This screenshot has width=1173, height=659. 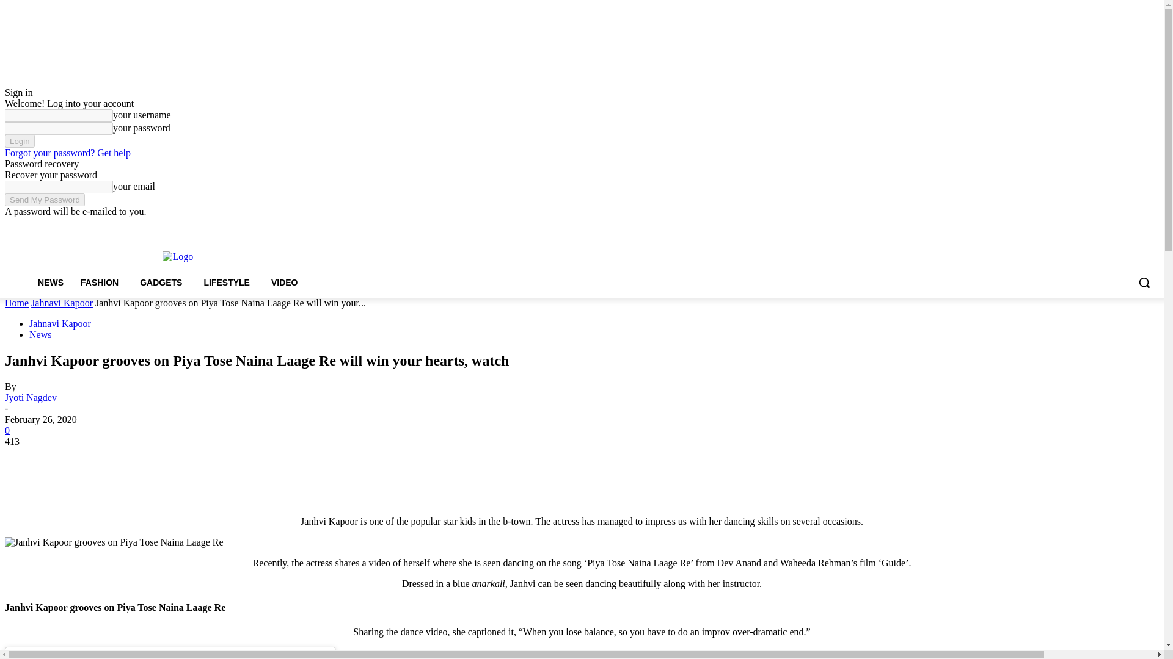 I want to click on Buy now!, so click(x=185, y=226).